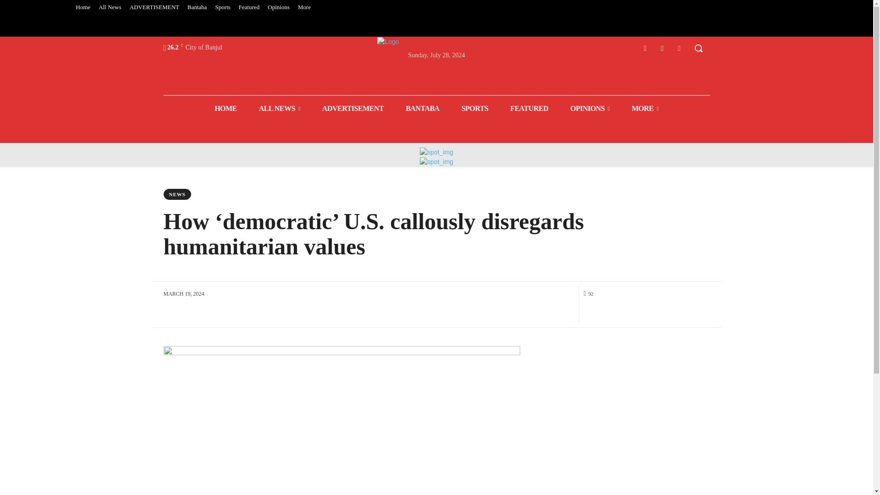  Describe the element at coordinates (304, 7) in the screenshot. I see `More` at that location.